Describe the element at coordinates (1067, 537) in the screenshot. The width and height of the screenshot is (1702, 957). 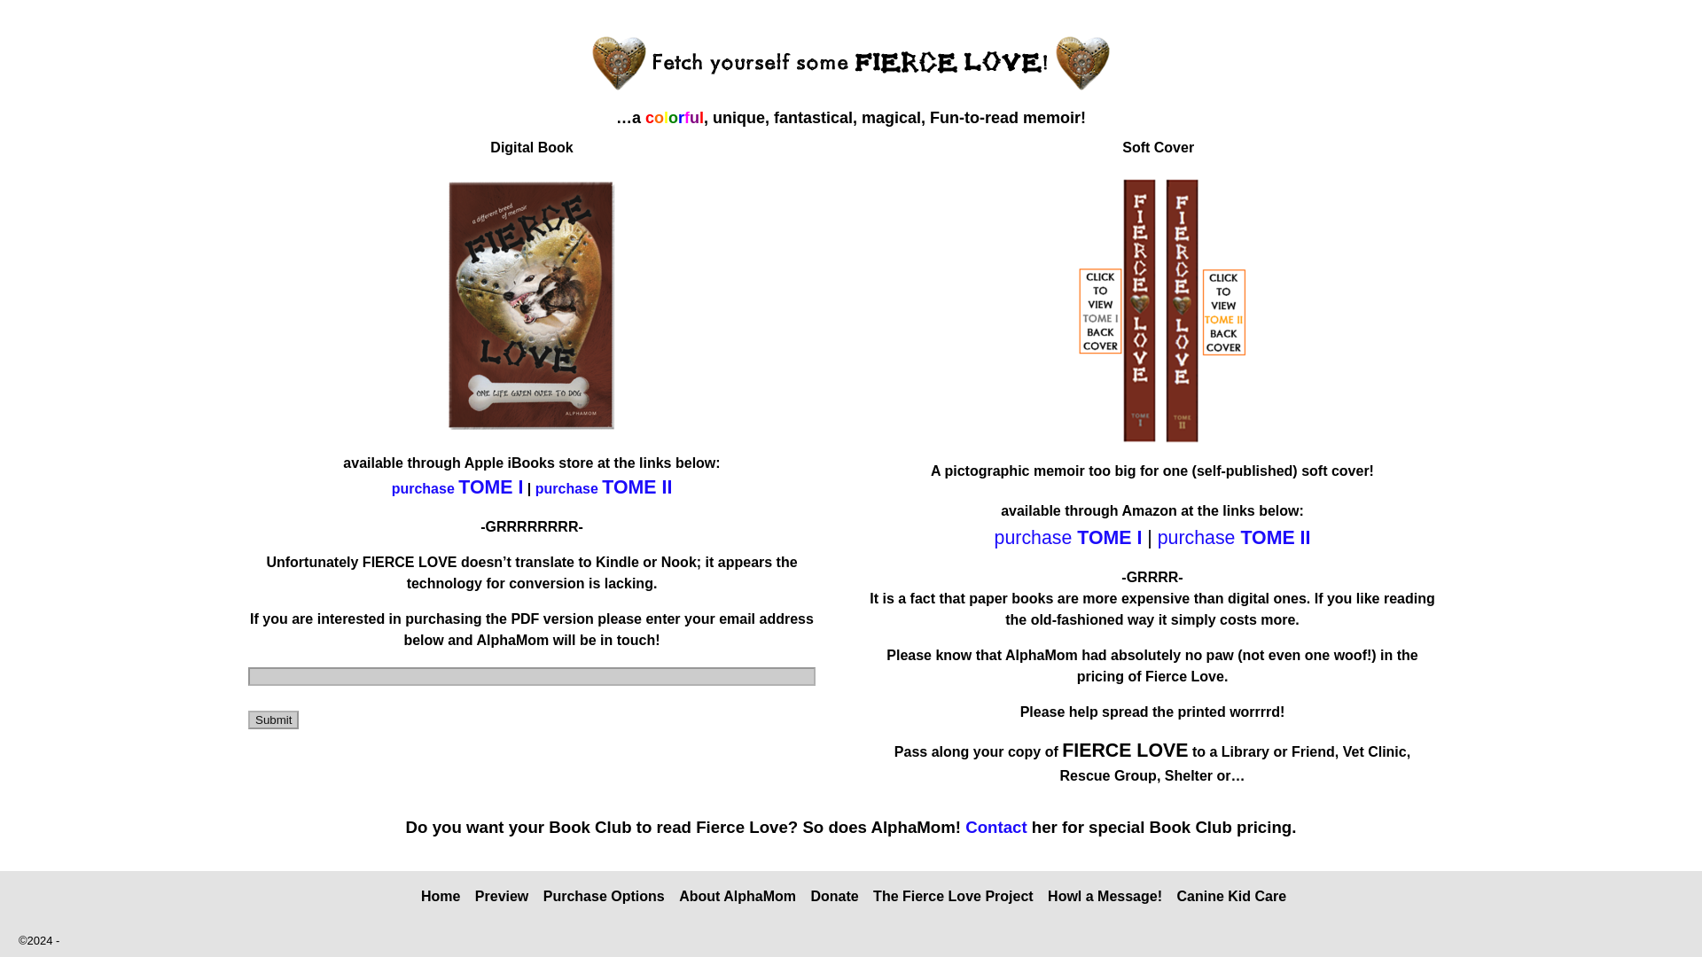
I see `purchase TOME I` at that location.